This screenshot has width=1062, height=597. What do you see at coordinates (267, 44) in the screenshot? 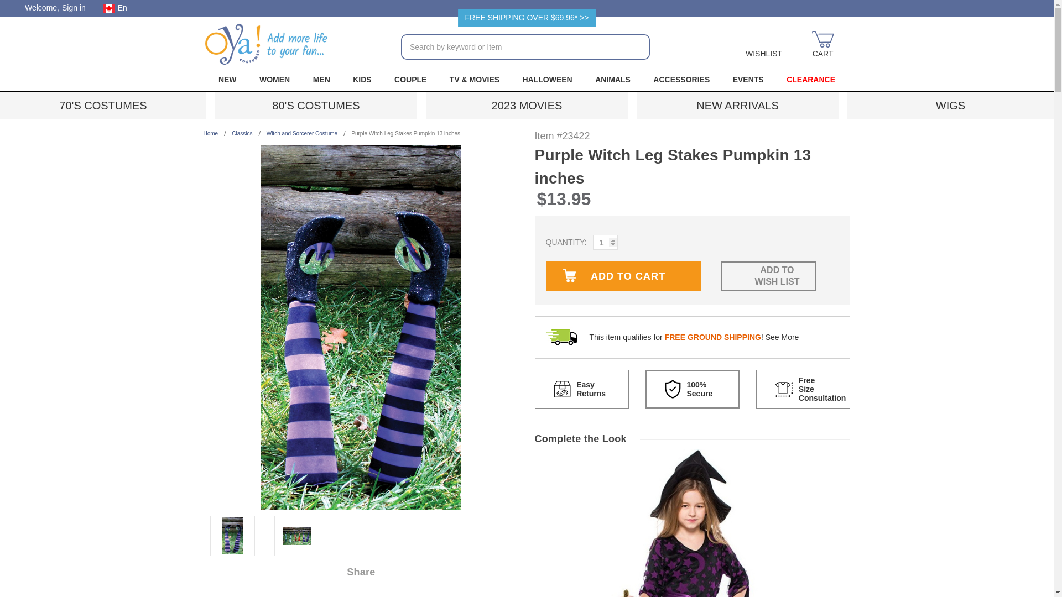
I see `Oya Costumes` at bounding box center [267, 44].